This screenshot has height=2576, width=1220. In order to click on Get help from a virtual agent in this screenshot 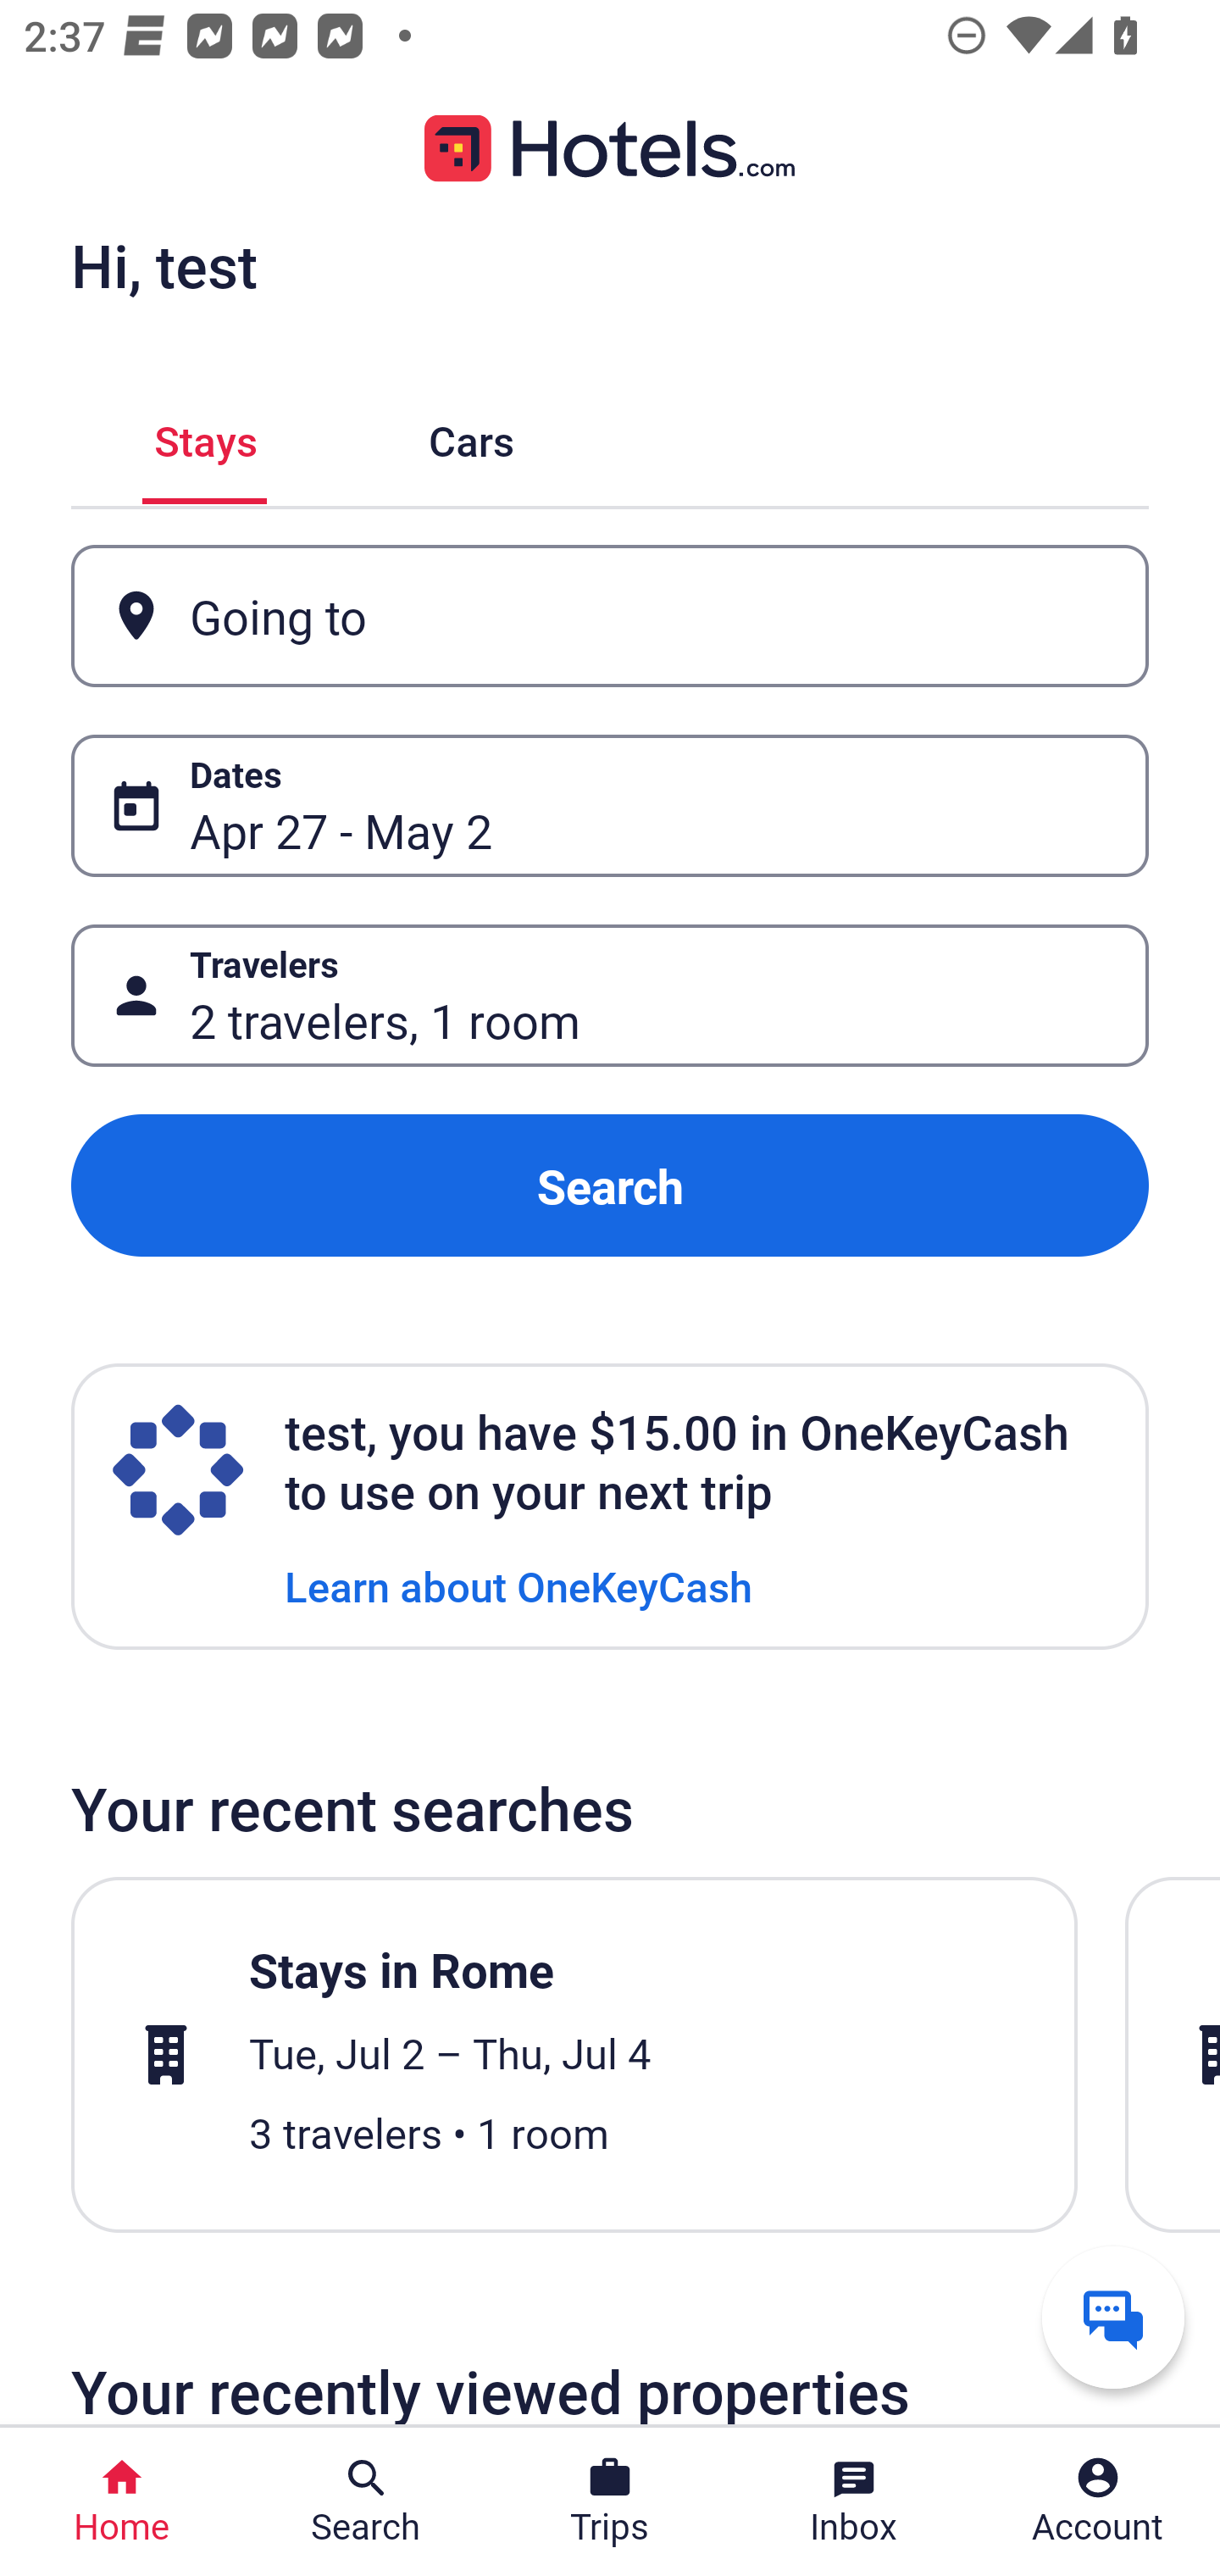, I will do `click(1113, 2317)`.